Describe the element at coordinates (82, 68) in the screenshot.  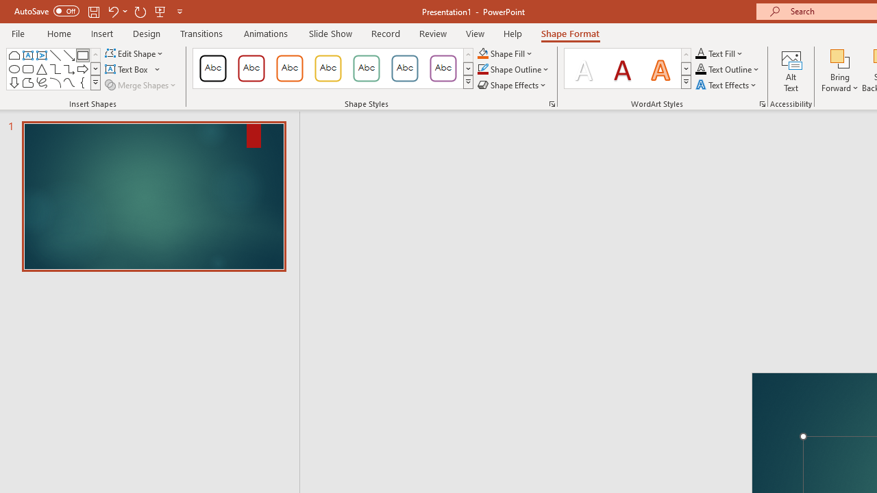
I see `Arrow: Right` at that location.